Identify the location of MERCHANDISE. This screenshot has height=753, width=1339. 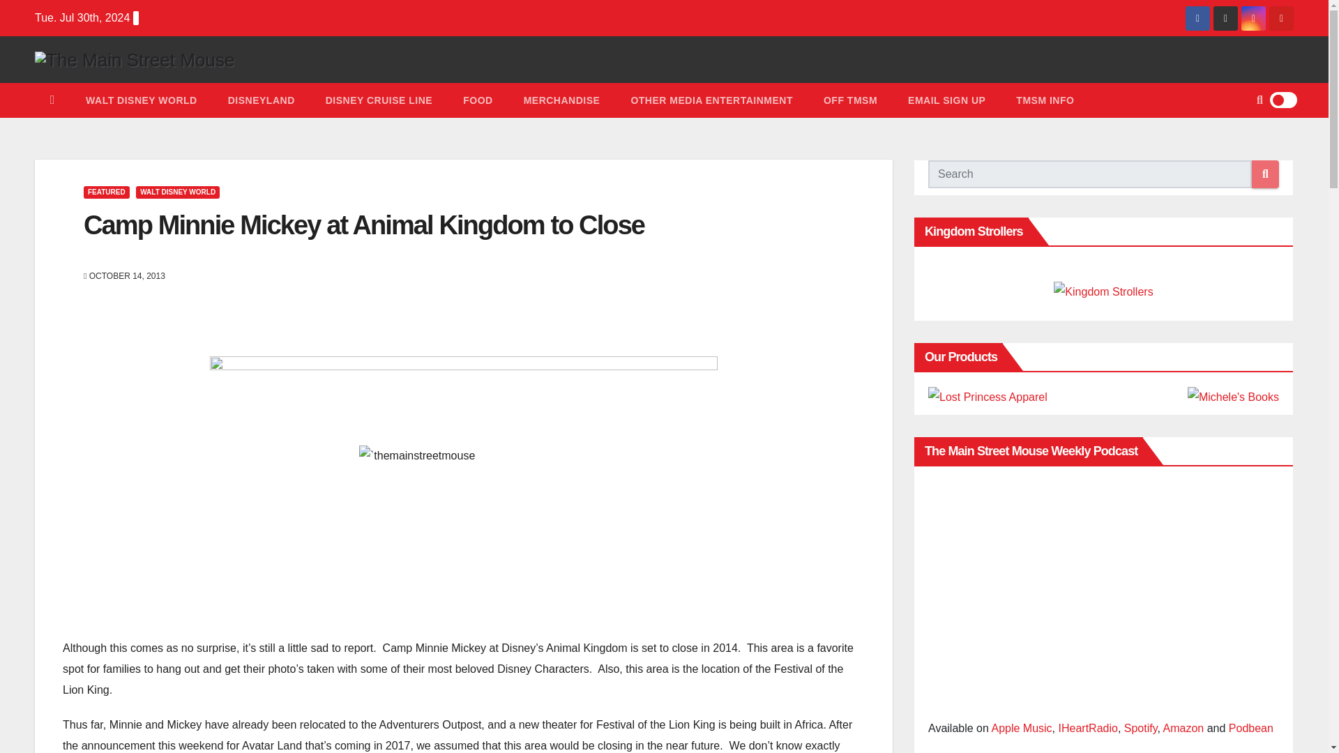
(562, 100).